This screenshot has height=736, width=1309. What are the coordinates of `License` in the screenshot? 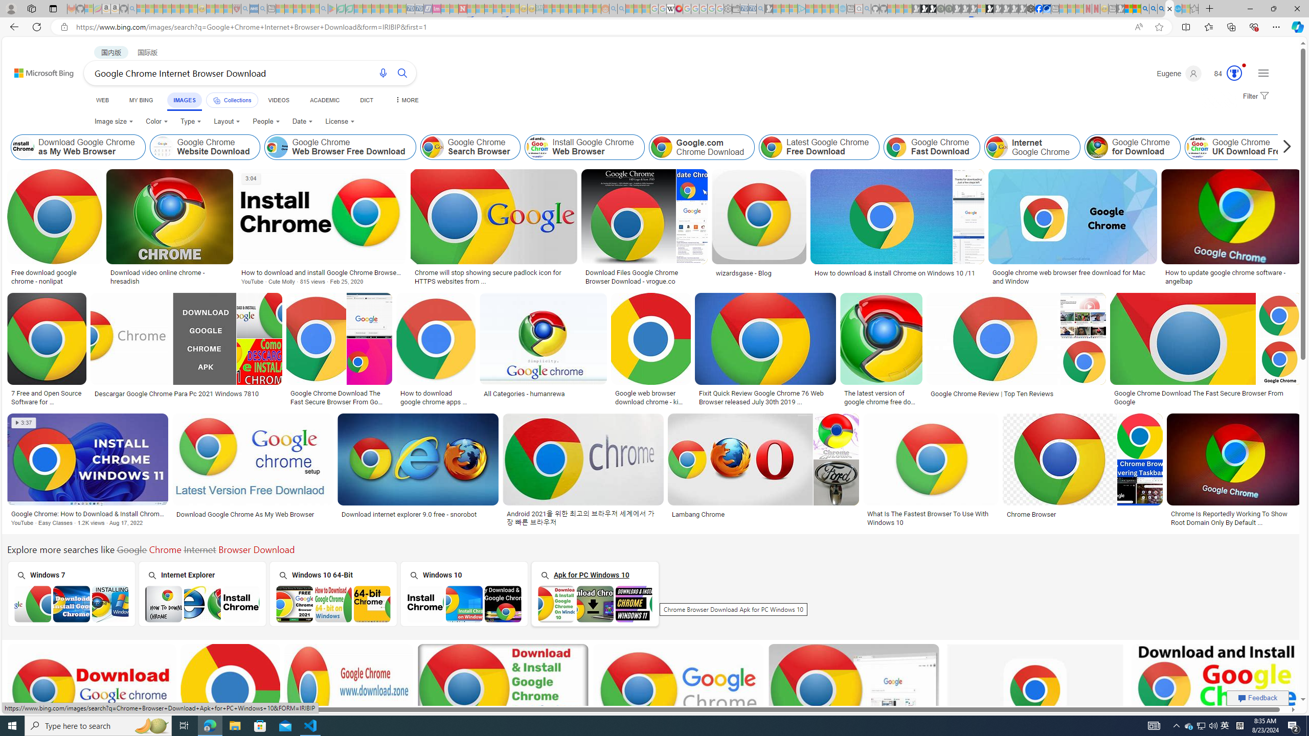 It's located at (340, 122).